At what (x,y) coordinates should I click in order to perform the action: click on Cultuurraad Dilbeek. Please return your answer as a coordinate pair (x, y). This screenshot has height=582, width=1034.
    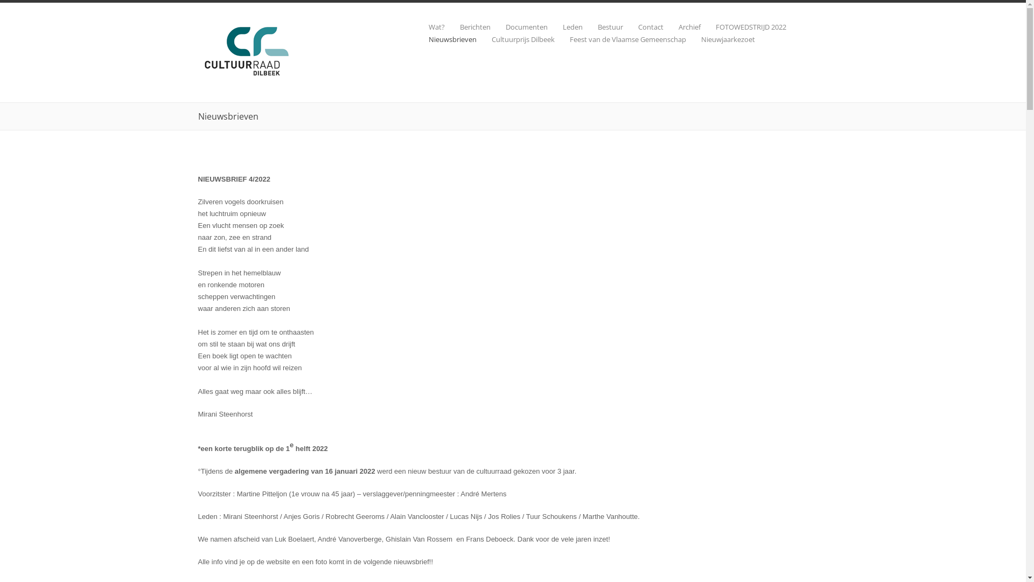
    Looking at the image, I should click on (249, 75).